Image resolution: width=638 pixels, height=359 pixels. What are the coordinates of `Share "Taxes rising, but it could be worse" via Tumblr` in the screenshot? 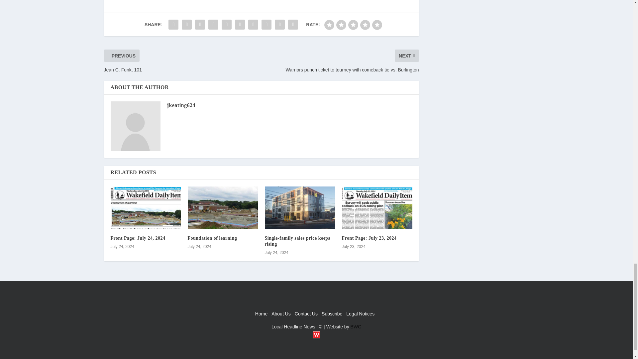 It's located at (213, 25).